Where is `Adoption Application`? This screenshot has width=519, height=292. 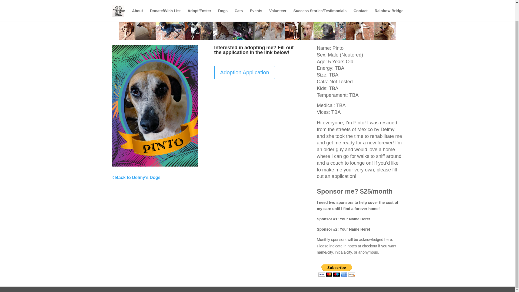 Adoption Application is located at coordinates (244, 72).